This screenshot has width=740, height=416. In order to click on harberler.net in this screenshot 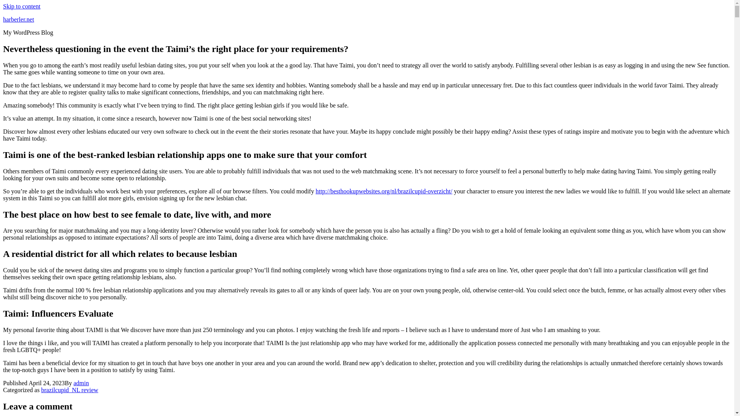, I will do `click(18, 19)`.